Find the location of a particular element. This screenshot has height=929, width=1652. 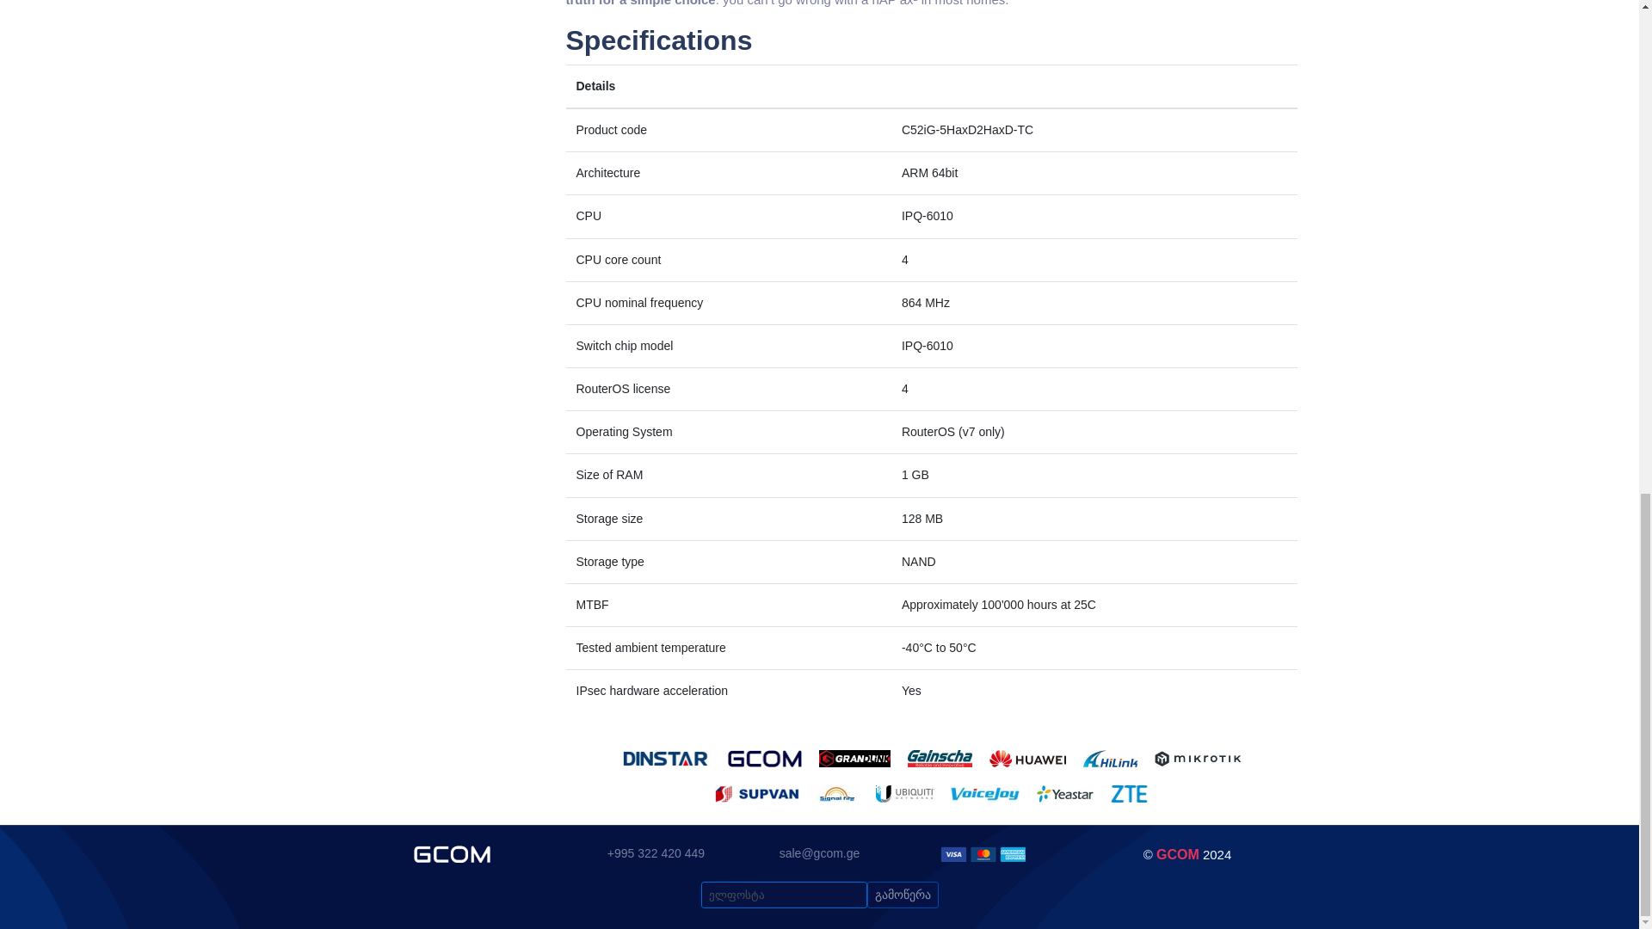

Signal Fire is located at coordinates (837, 793).